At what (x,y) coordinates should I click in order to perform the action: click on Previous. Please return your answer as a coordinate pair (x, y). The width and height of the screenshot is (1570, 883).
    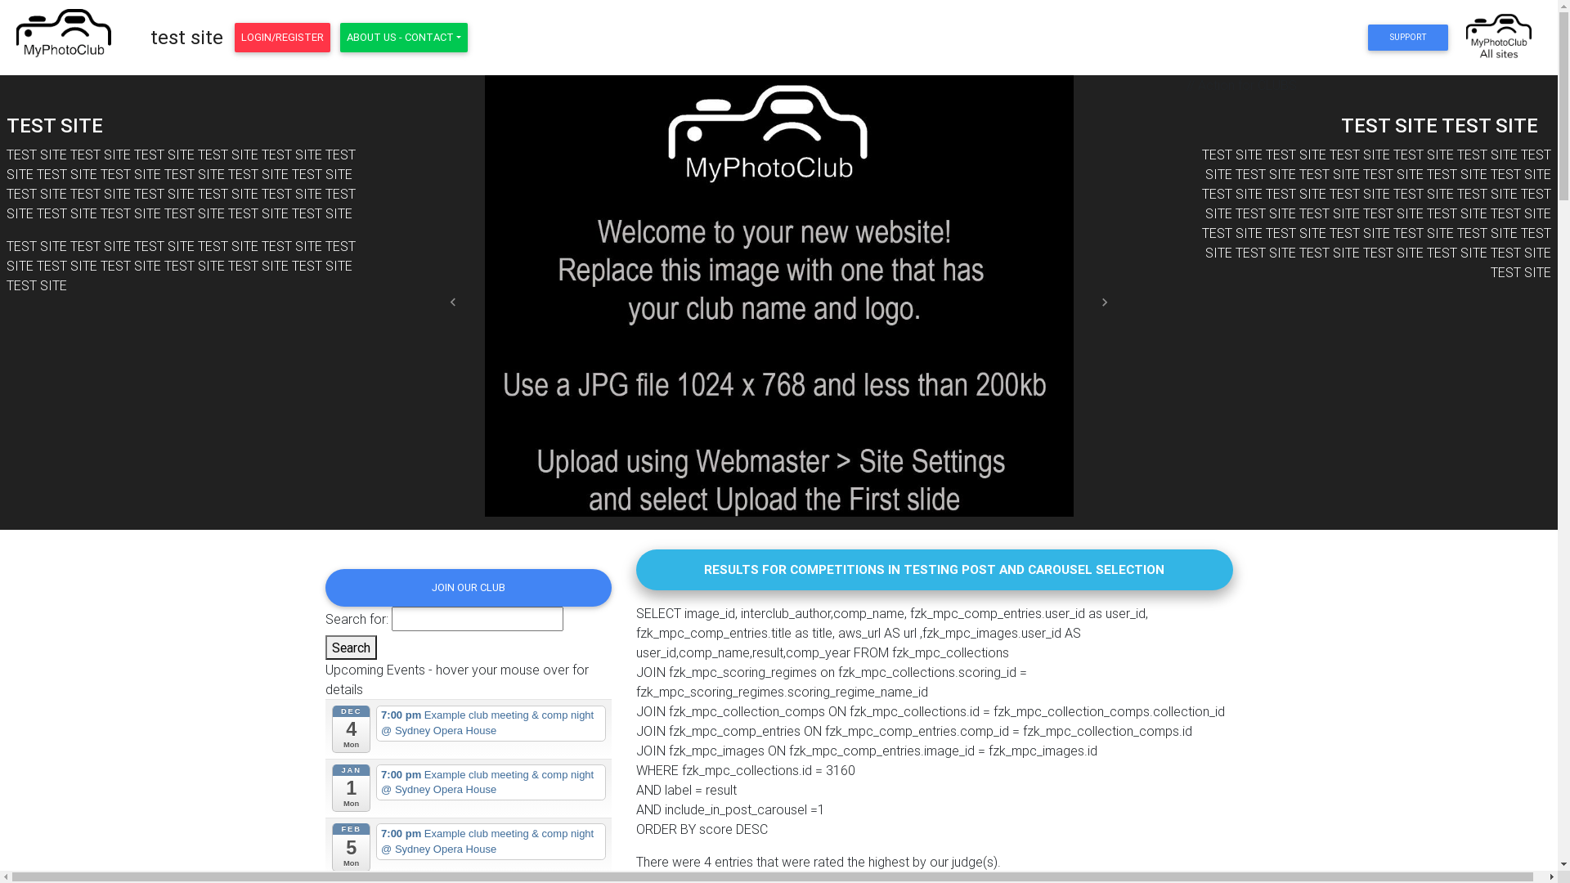
    Looking at the image, I should click on (453, 303).